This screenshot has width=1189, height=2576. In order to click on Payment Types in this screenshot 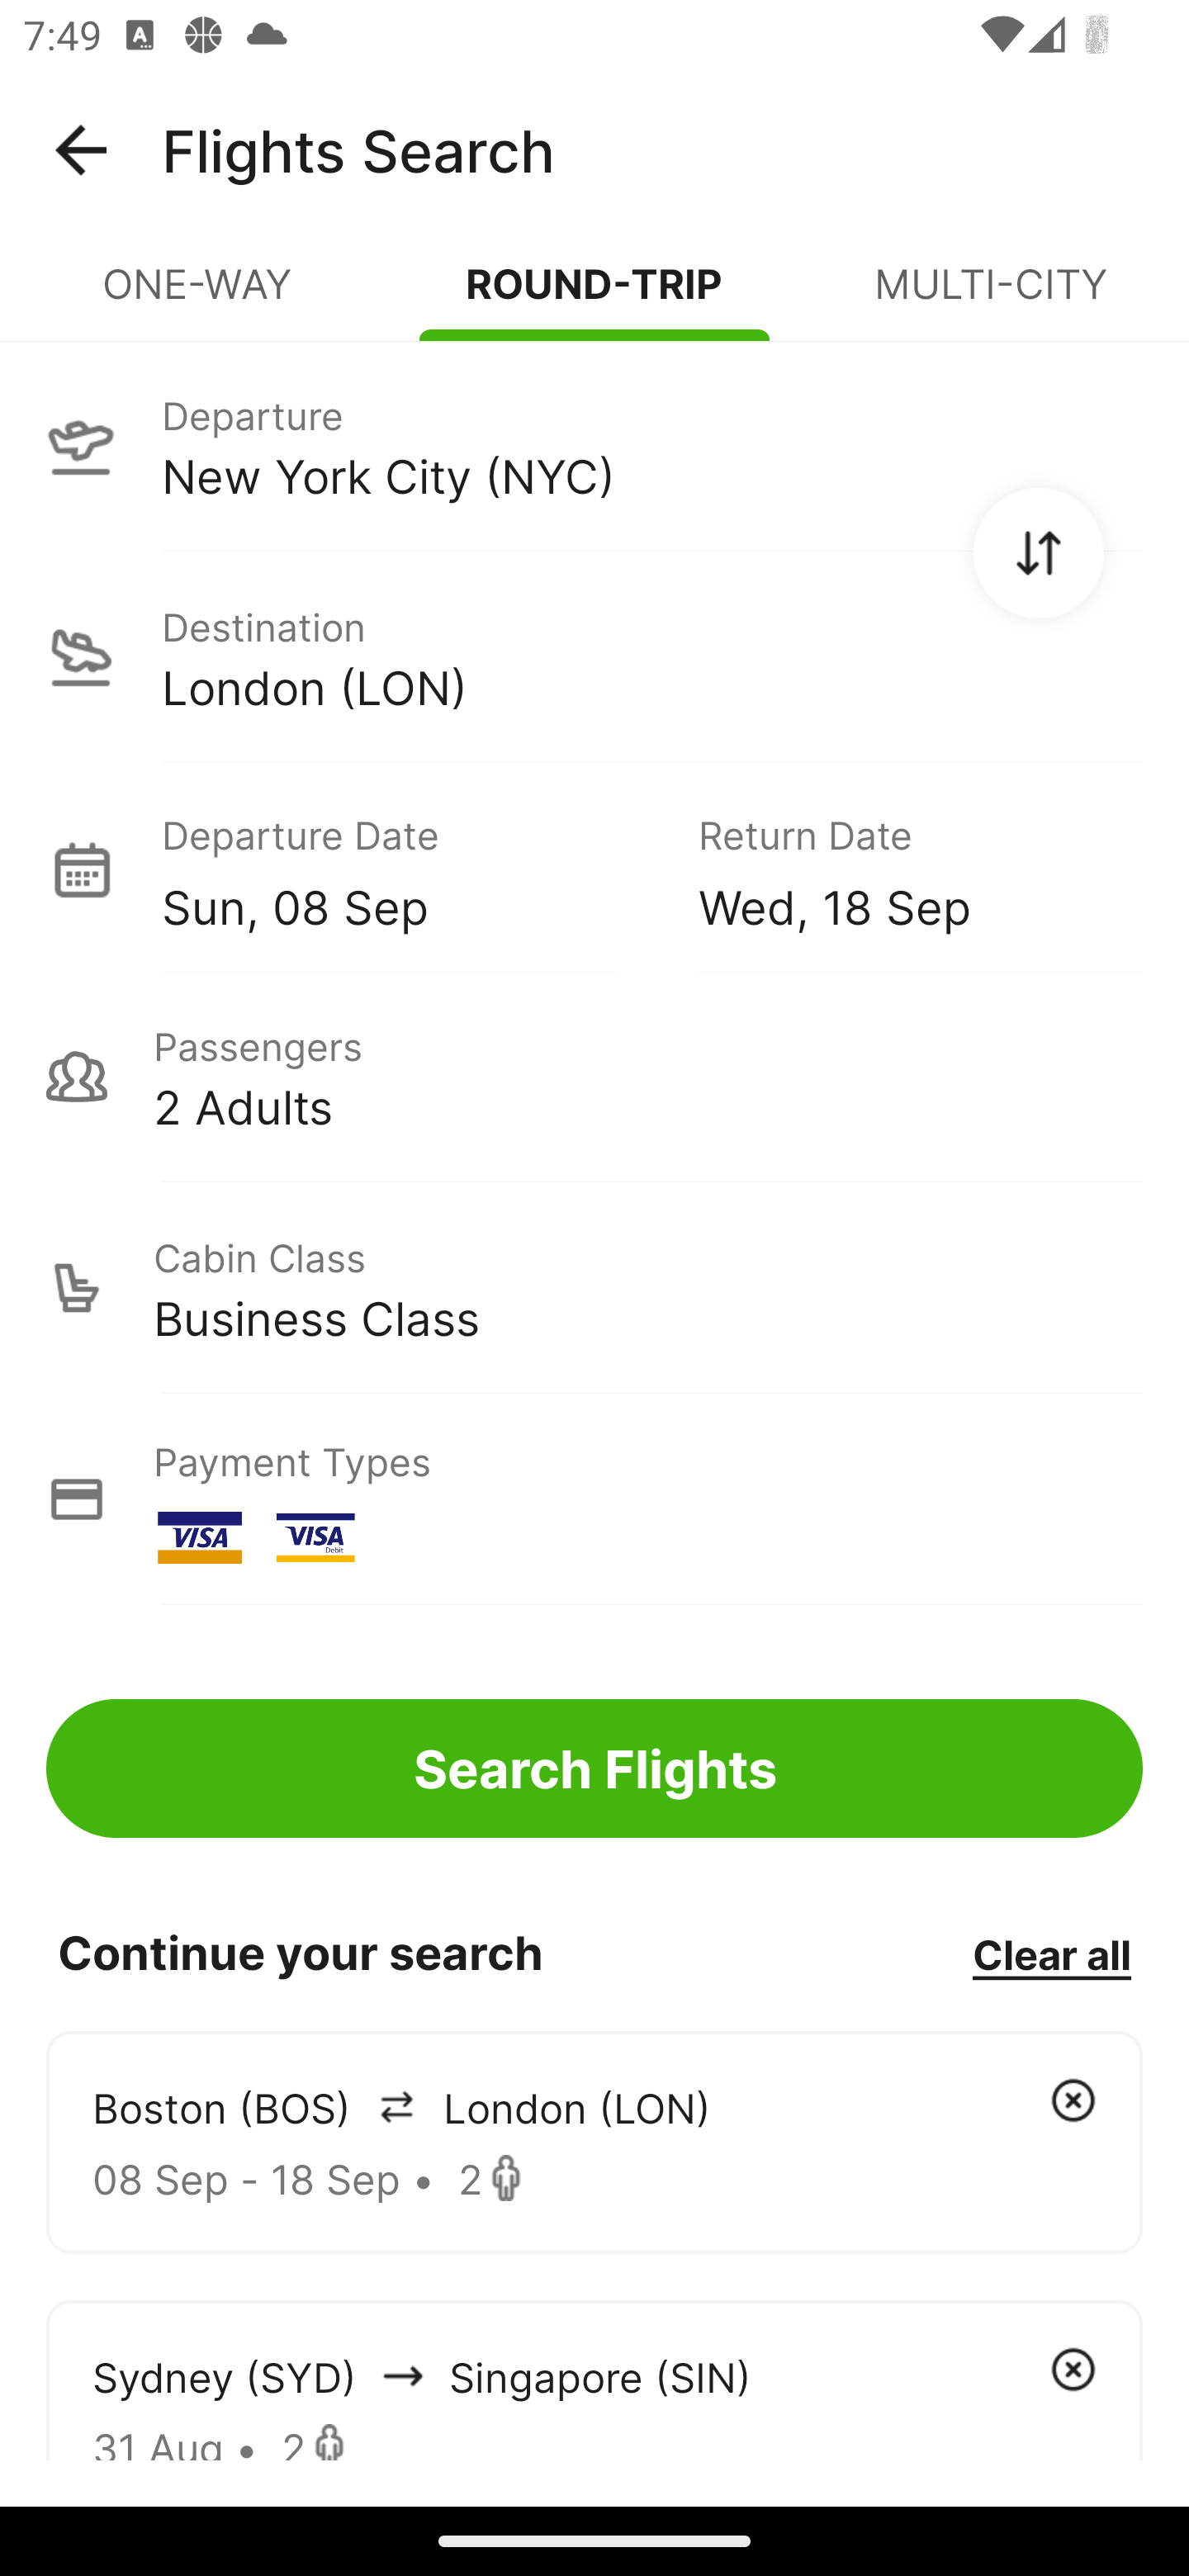, I will do `click(594, 1499)`.